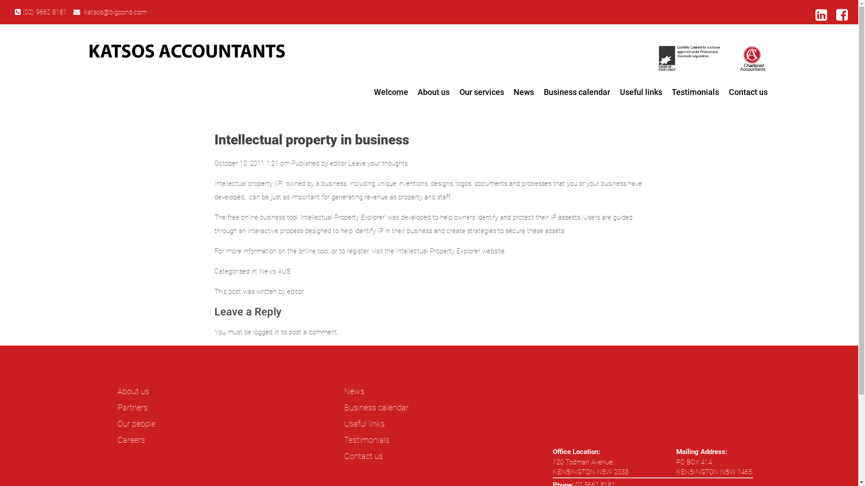  What do you see at coordinates (641, 92) in the screenshot?
I see `Useful links` at bounding box center [641, 92].